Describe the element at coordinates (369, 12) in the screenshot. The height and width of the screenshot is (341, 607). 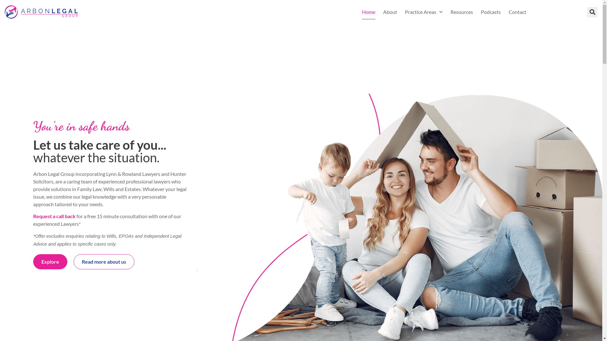
I see `Home` at that location.